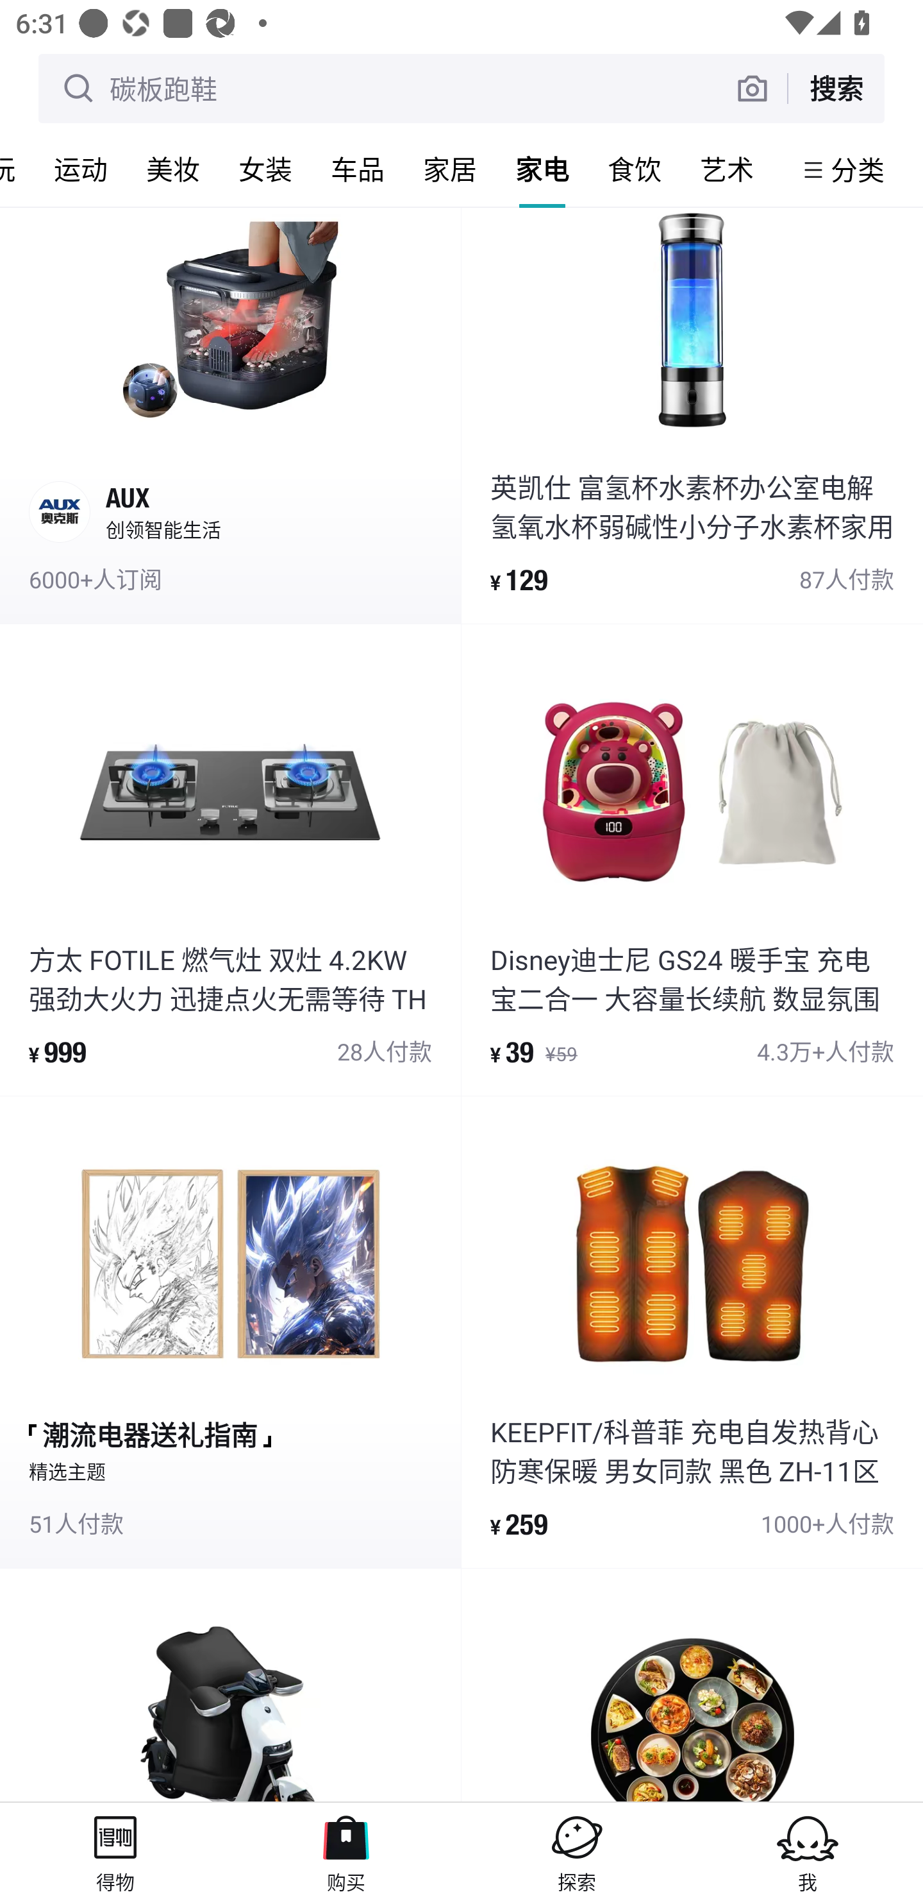 Image resolution: width=923 pixels, height=1899 pixels. Describe the element at coordinates (692, 1685) in the screenshot. I see `product_item` at that location.